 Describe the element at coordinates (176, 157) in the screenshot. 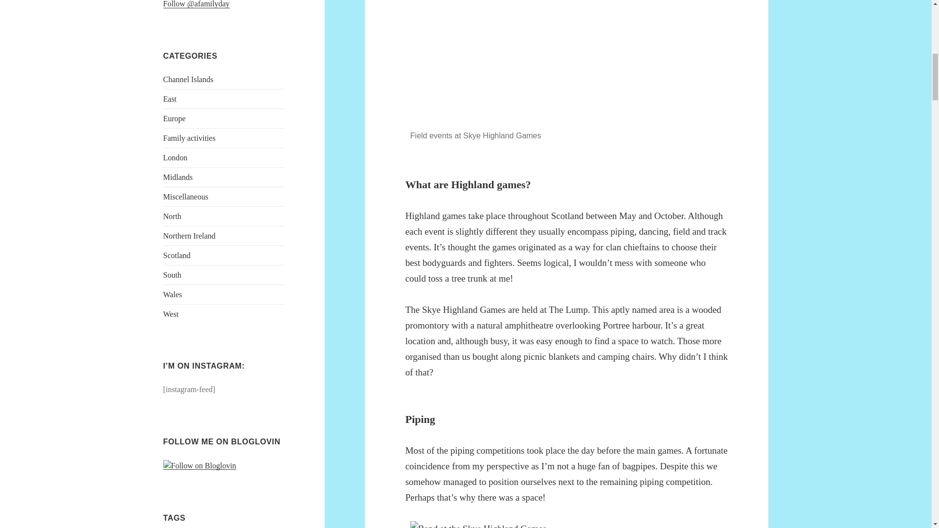

I see `London` at that location.